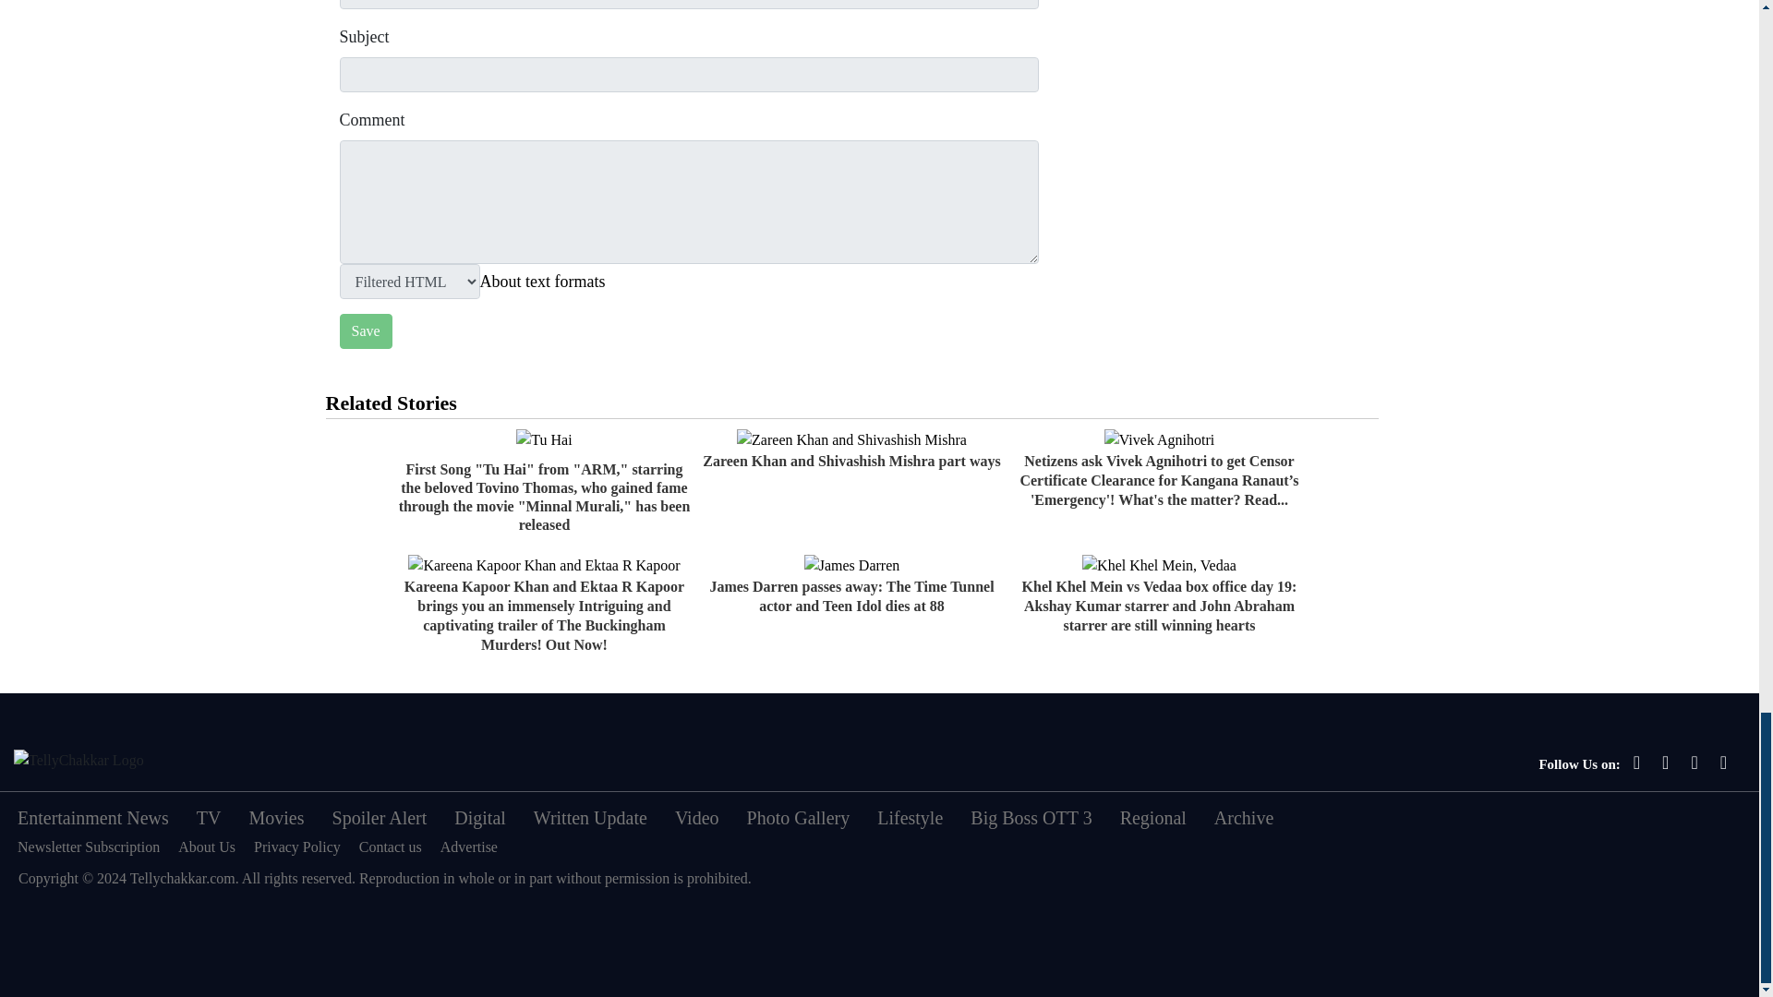 The width and height of the screenshot is (1773, 997). Describe the element at coordinates (543, 281) in the screenshot. I see `Opens in new window` at that location.